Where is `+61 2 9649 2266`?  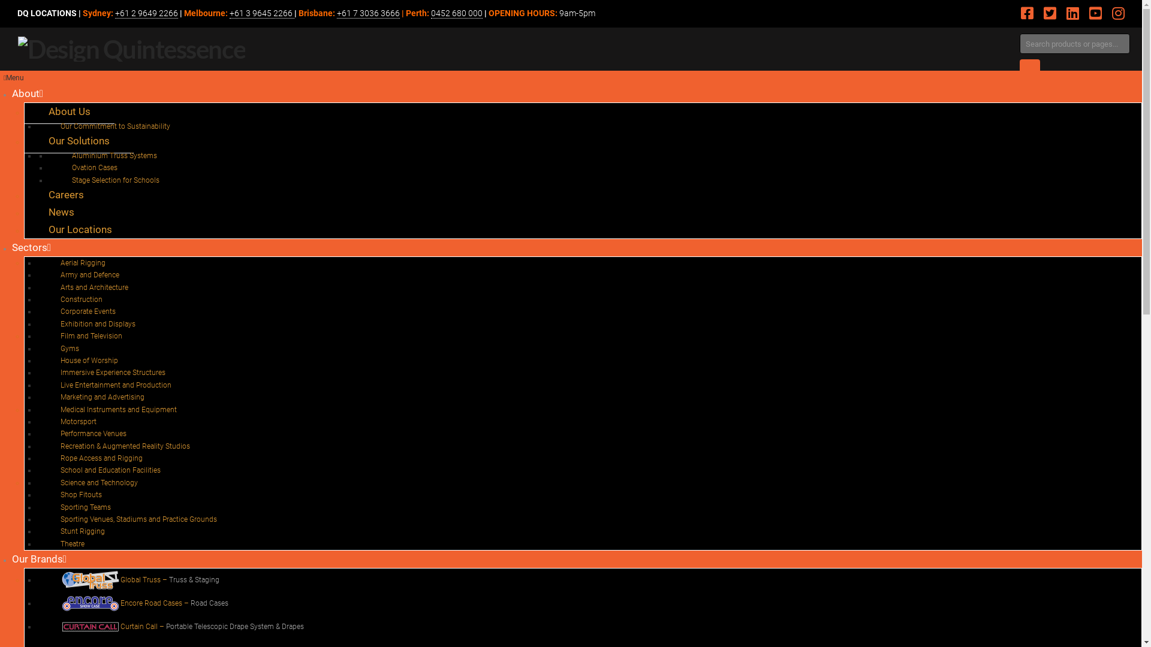 +61 2 9649 2266 is located at coordinates (146, 13).